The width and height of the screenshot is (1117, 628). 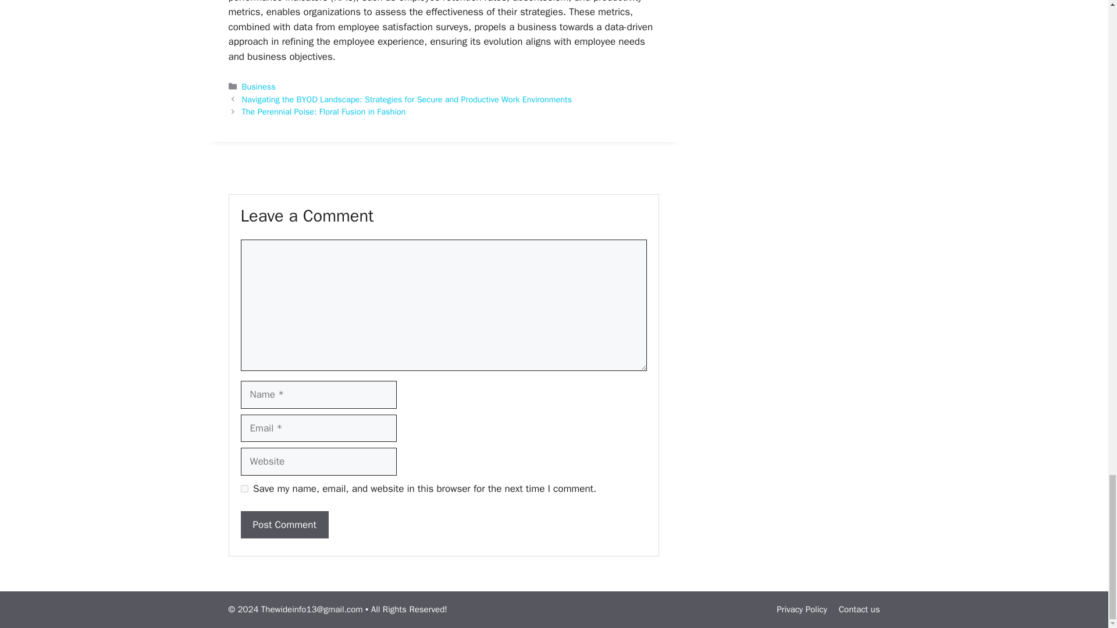 What do you see at coordinates (259, 86) in the screenshot?
I see `Business` at bounding box center [259, 86].